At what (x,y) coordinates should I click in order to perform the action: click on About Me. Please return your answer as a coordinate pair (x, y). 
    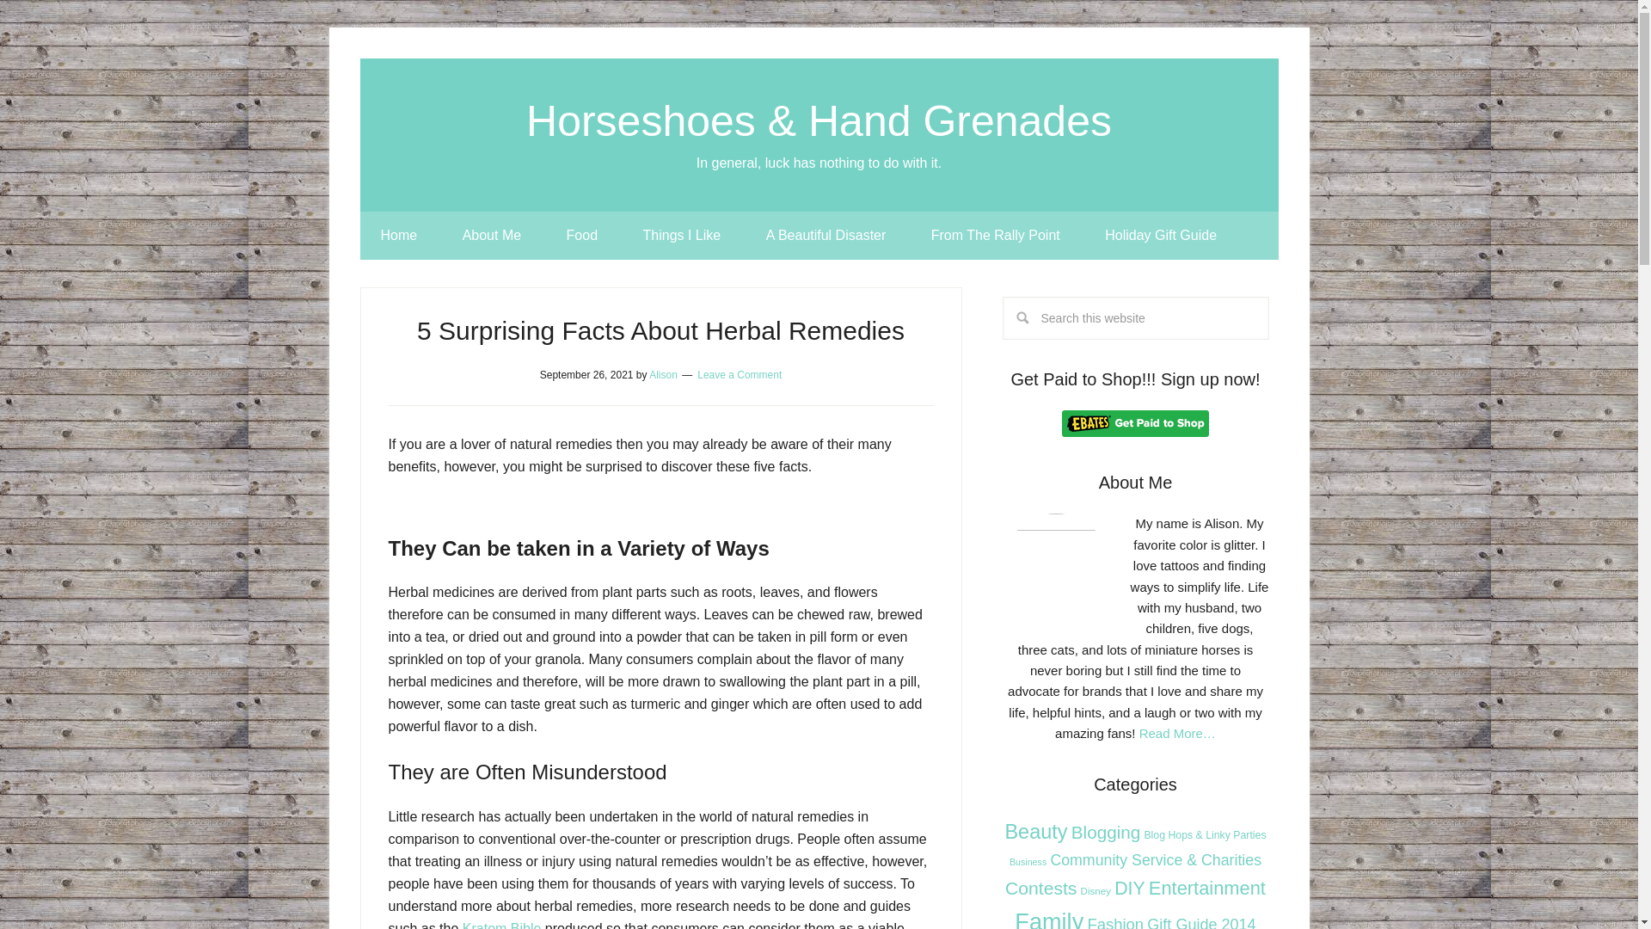
    Looking at the image, I should click on (492, 236).